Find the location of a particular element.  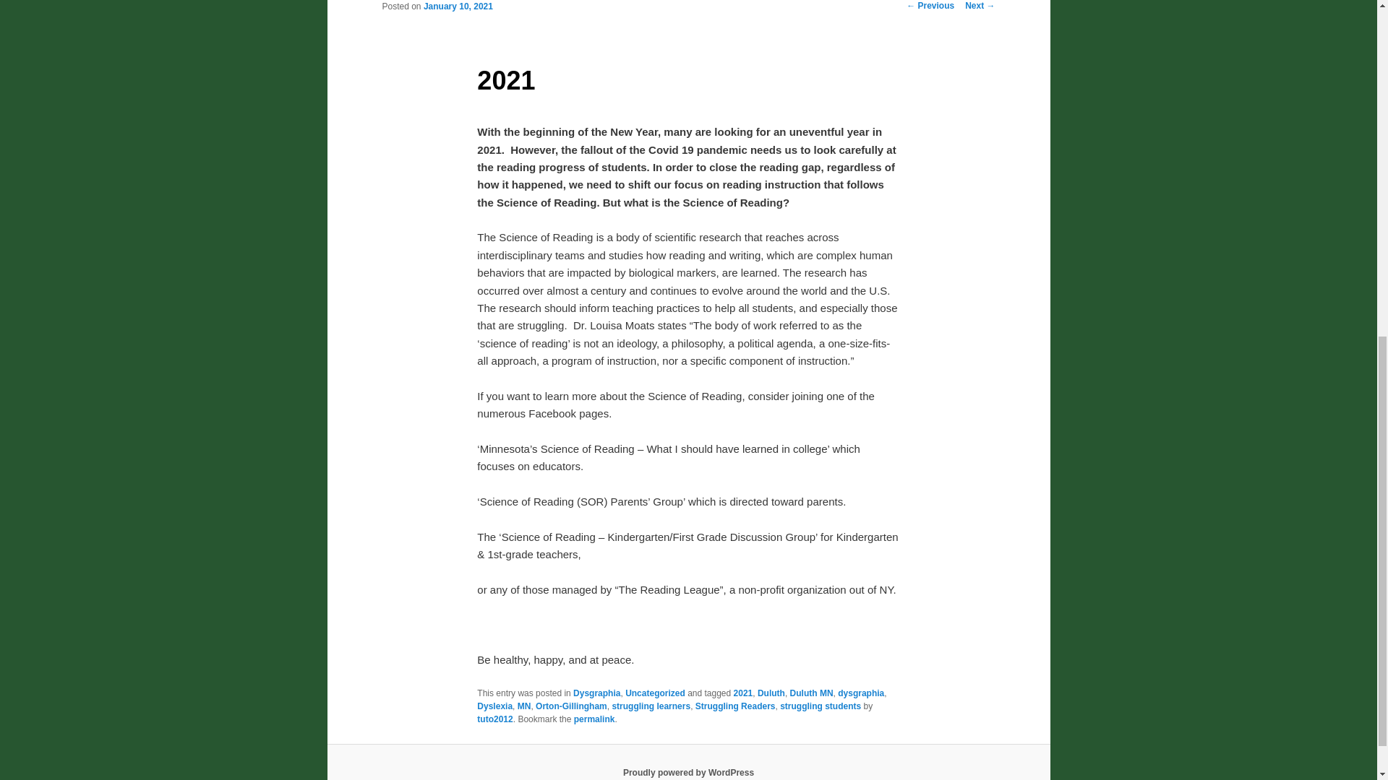

2021 is located at coordinates (743, 693).